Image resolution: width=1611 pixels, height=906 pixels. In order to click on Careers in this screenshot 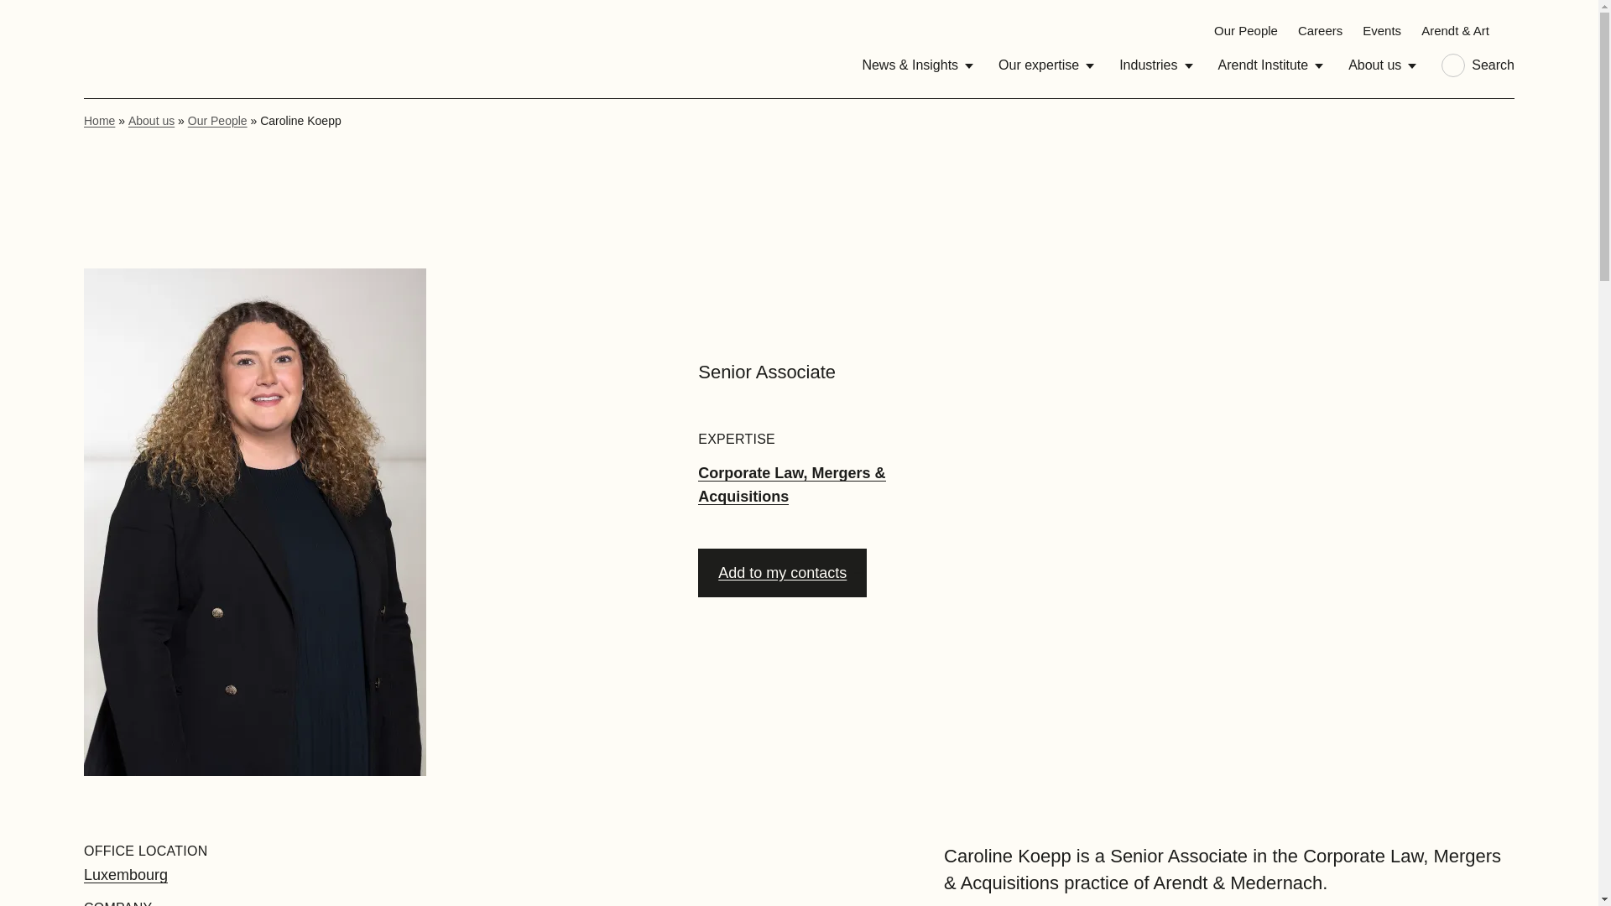, I will do `click(1320, 30)`.